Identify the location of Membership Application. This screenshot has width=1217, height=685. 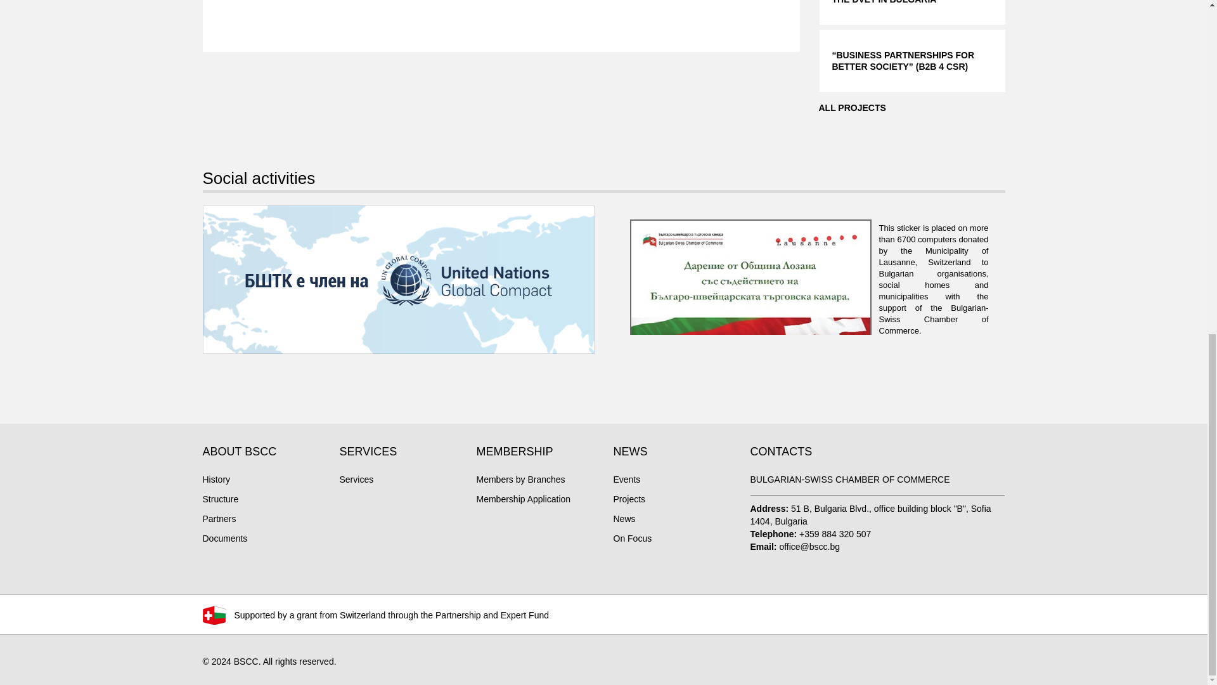
(524, 499).